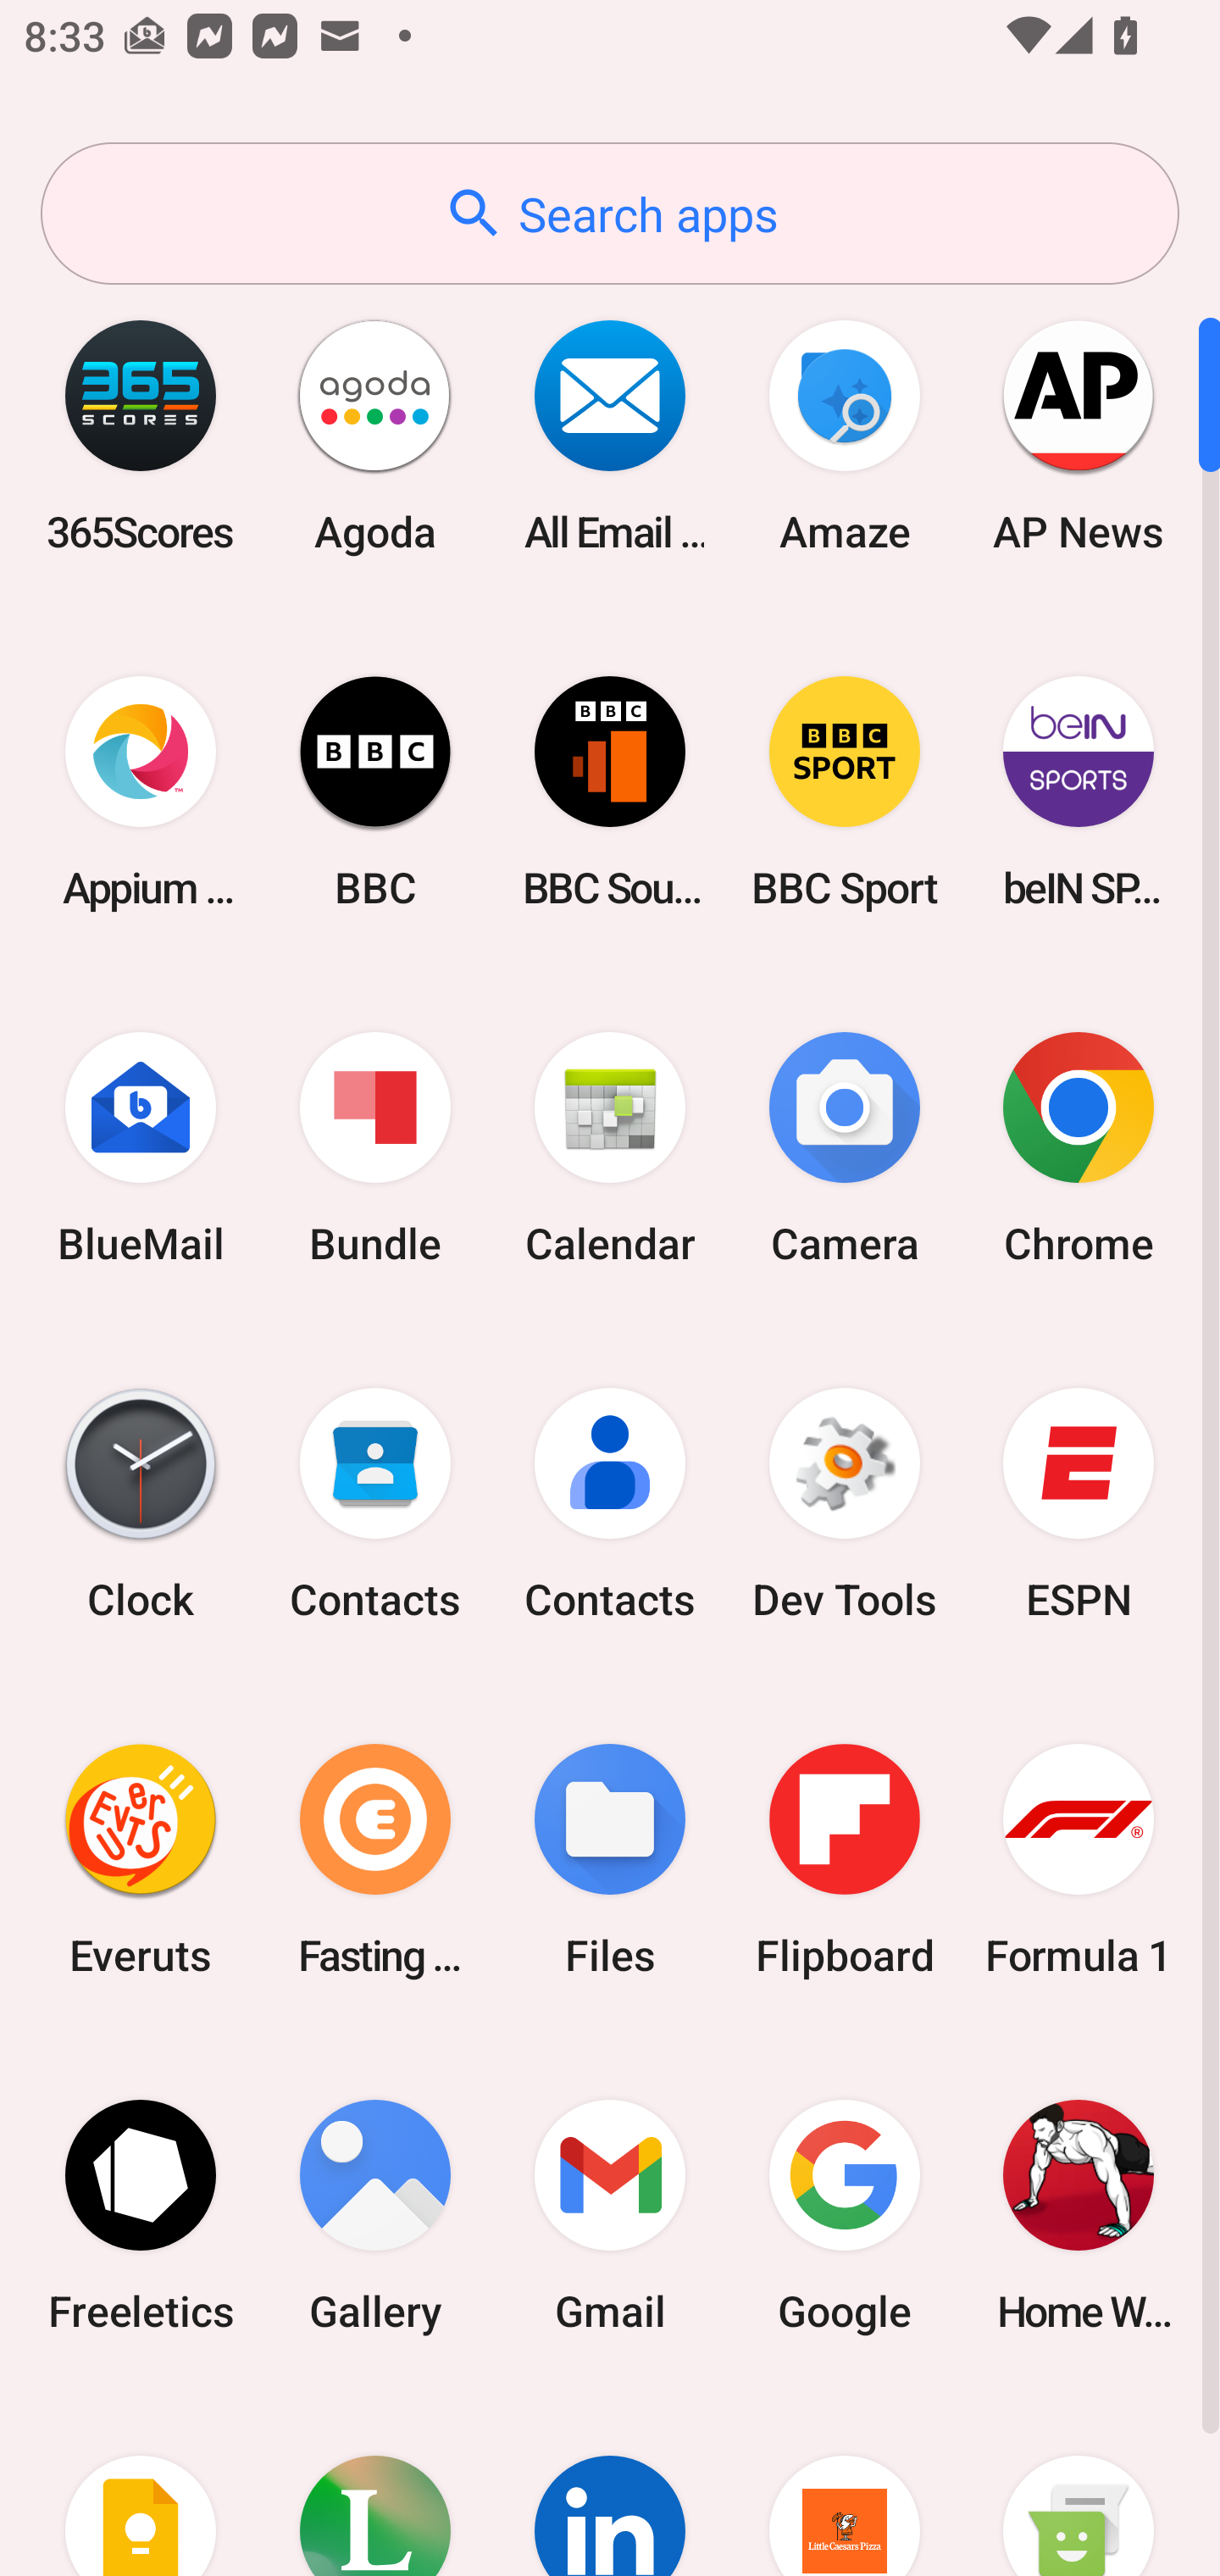  I want to click on BlueMail, so click(141, 1149).